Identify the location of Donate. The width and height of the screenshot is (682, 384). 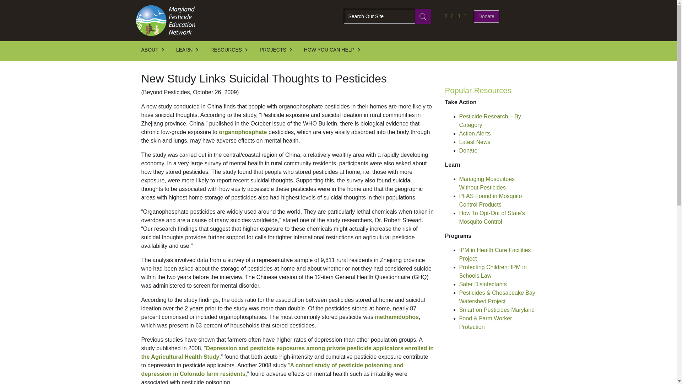
(487, 16).